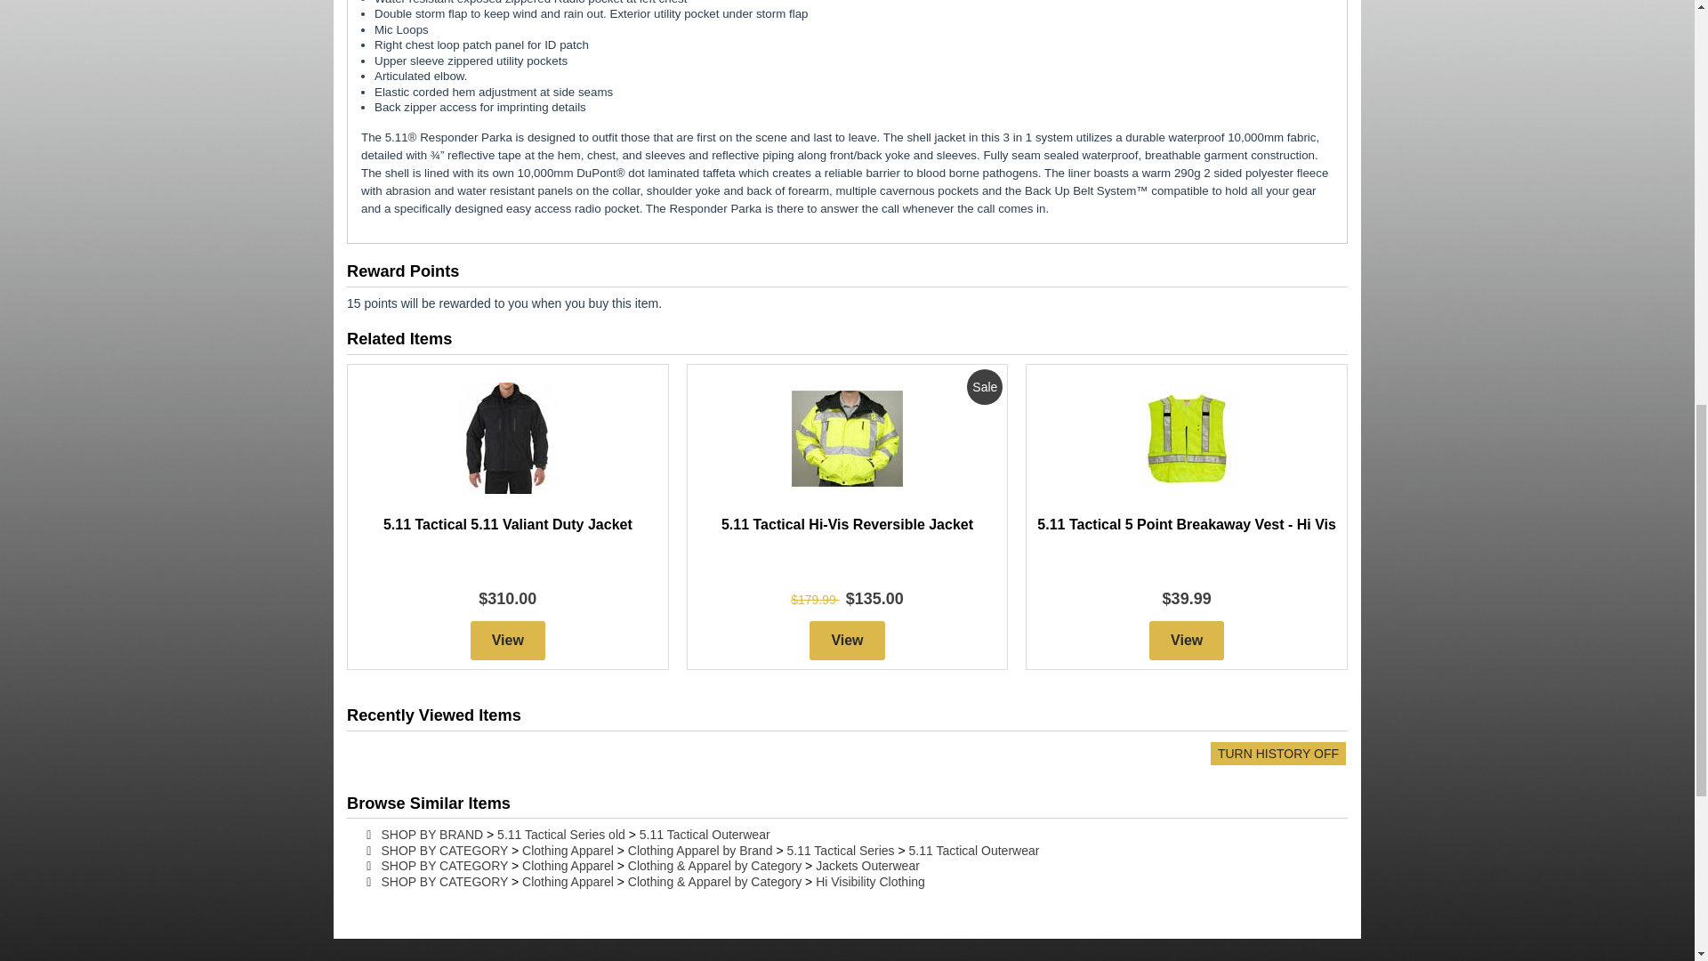  Describe the element at coordinates (1187, 640) in the screenshot. I see `View` at that location.